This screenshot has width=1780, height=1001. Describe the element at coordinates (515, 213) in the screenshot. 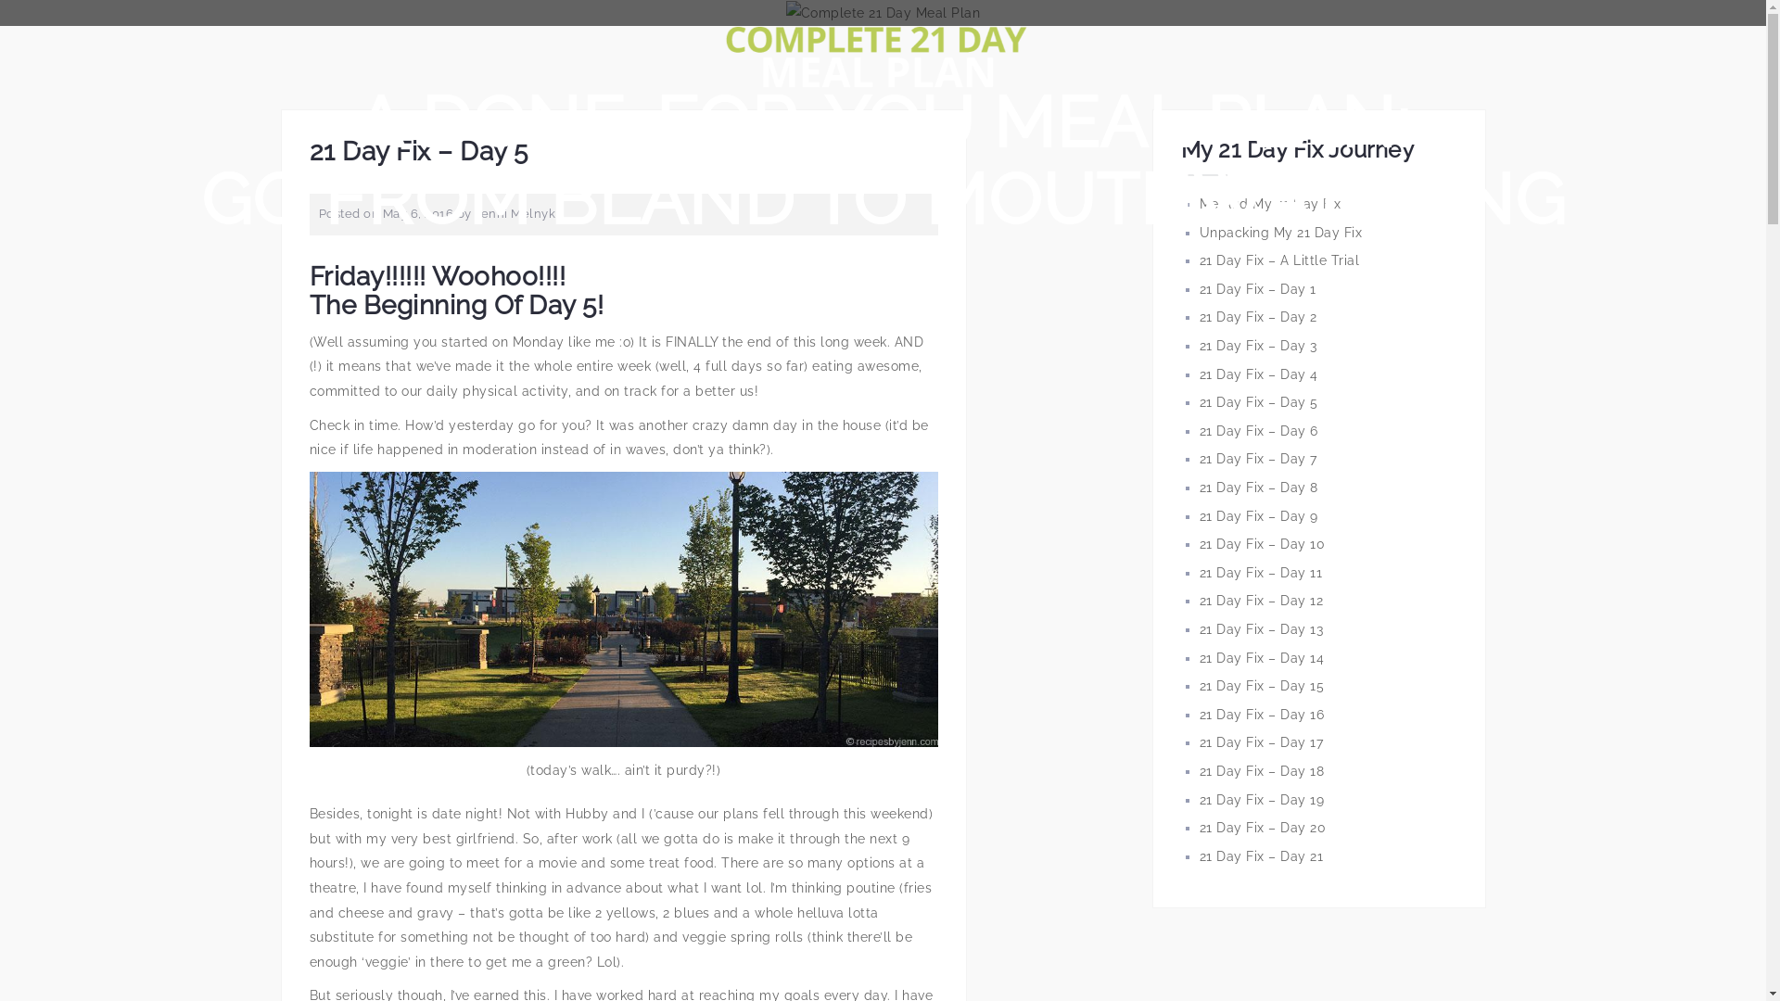

I see `Jenni Melnyk` at that location.